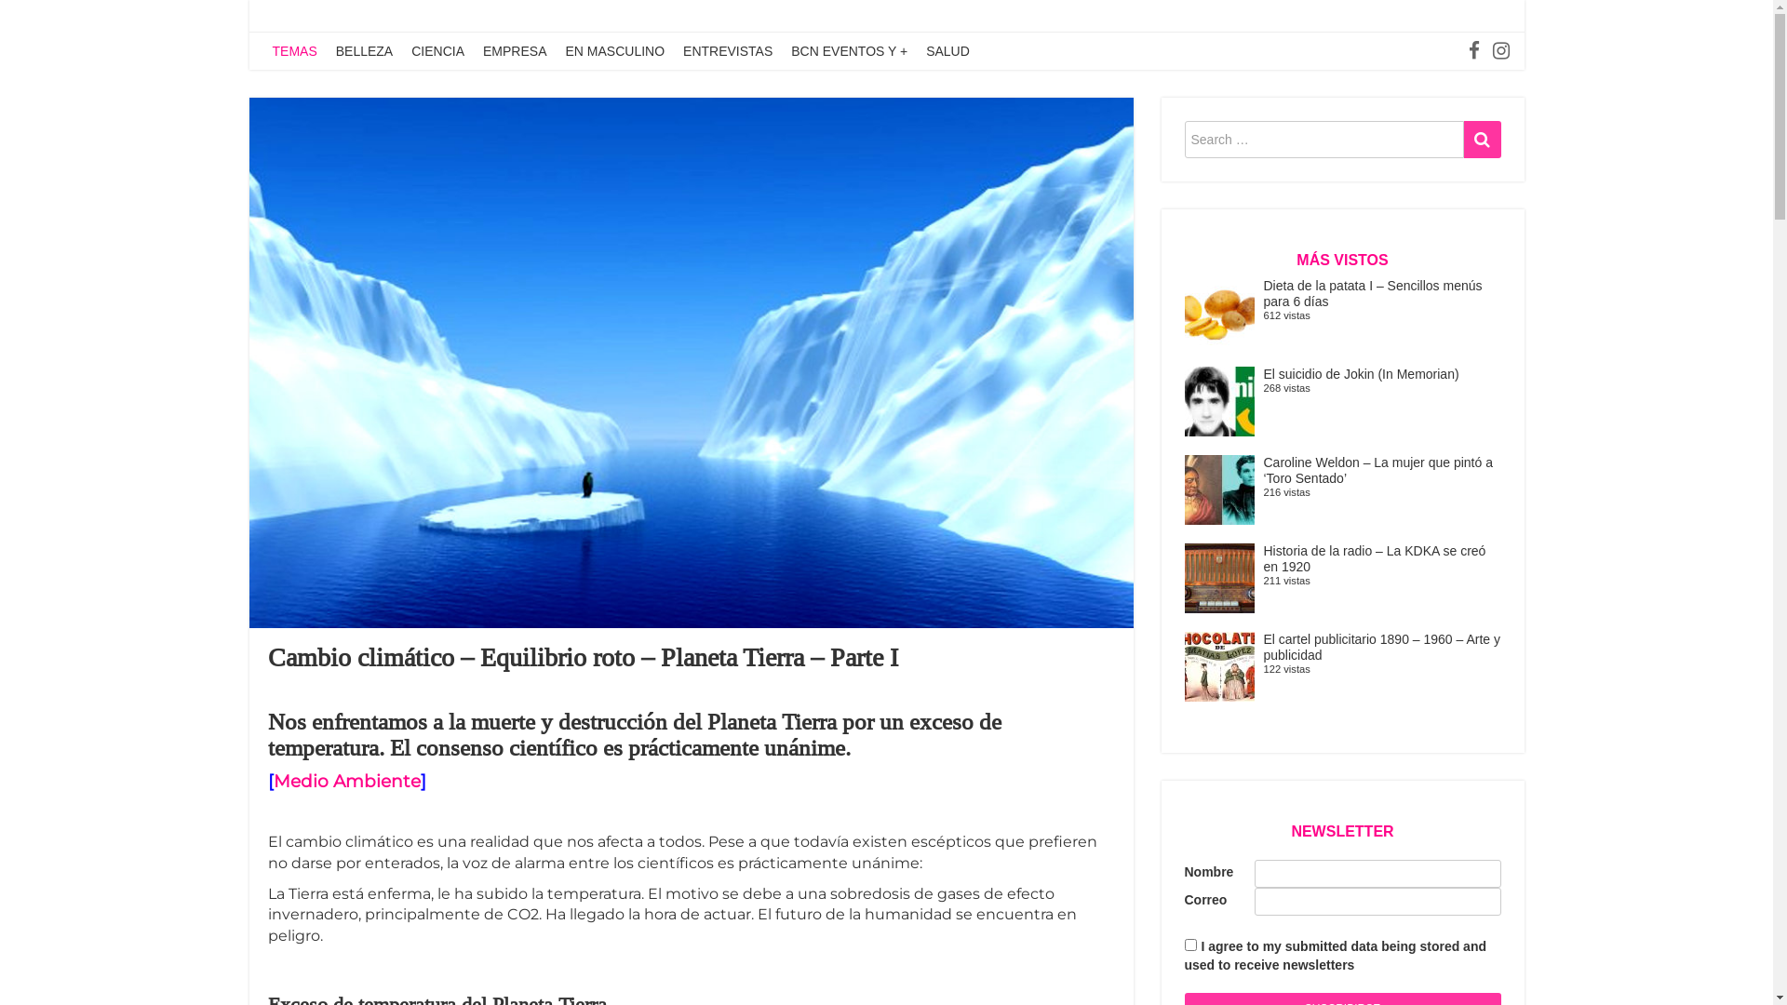 The width and height of the screenshot is (1787, 1005). I want to click on CIENCIA, so click(437, 51).